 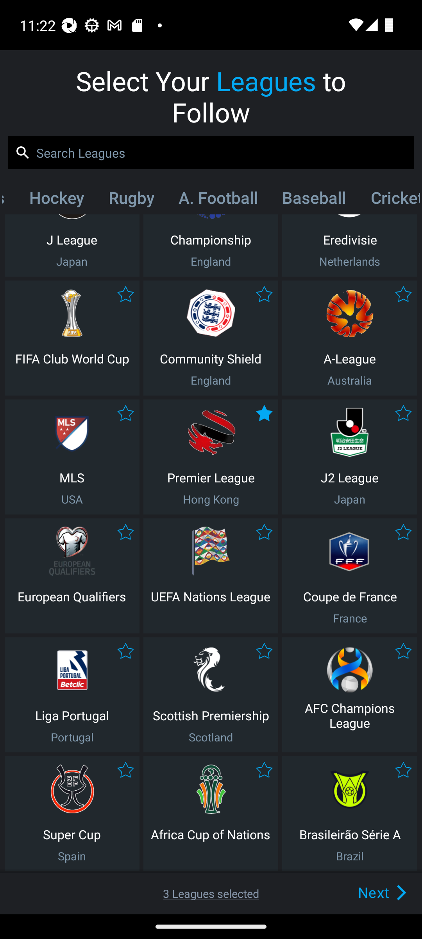 What do you see at coordinates (72, 457) in the screenshot?
I see `MLS USA` at bounding box center [72, 457].